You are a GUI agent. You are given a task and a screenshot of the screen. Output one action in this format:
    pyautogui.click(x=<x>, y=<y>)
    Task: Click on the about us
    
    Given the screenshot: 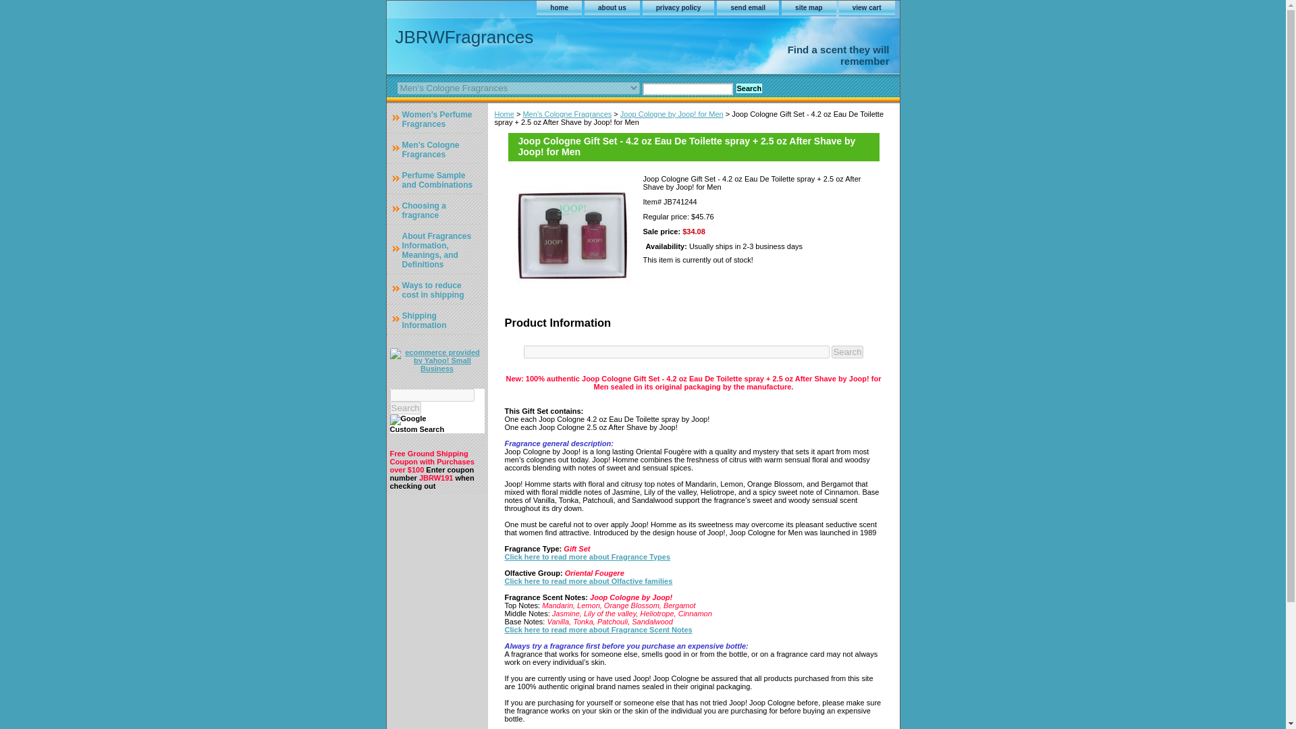 What is the action you would take?
    pyautogui.click(x=612, y=8)
    